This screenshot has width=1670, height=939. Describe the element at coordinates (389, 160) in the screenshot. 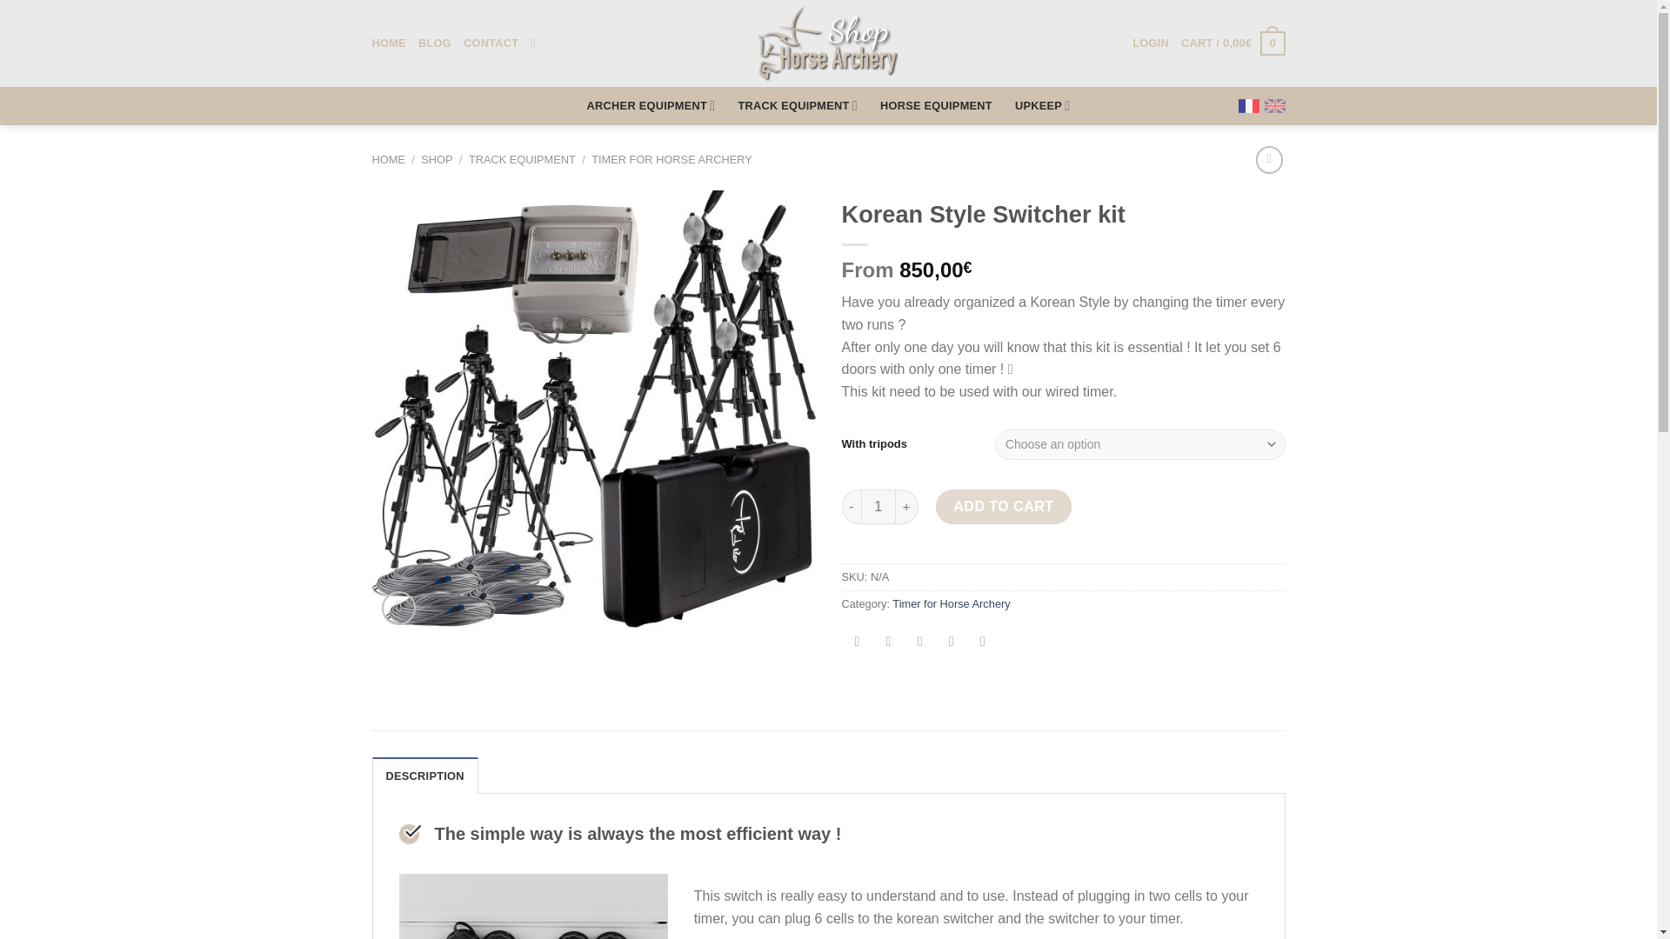

I see `HOME` at that location.